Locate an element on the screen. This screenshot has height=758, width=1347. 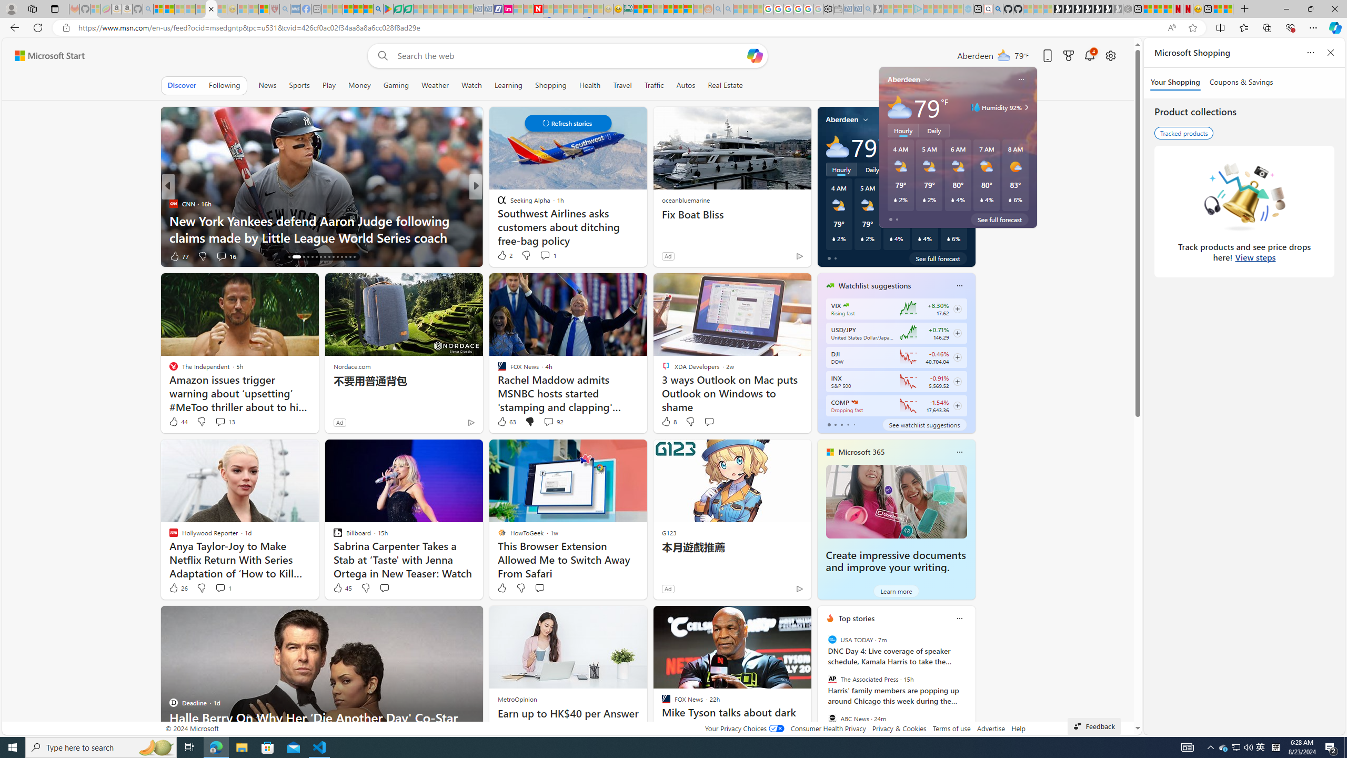
Create impressive documents and improve your writing. is located at coordinates (896, 561).